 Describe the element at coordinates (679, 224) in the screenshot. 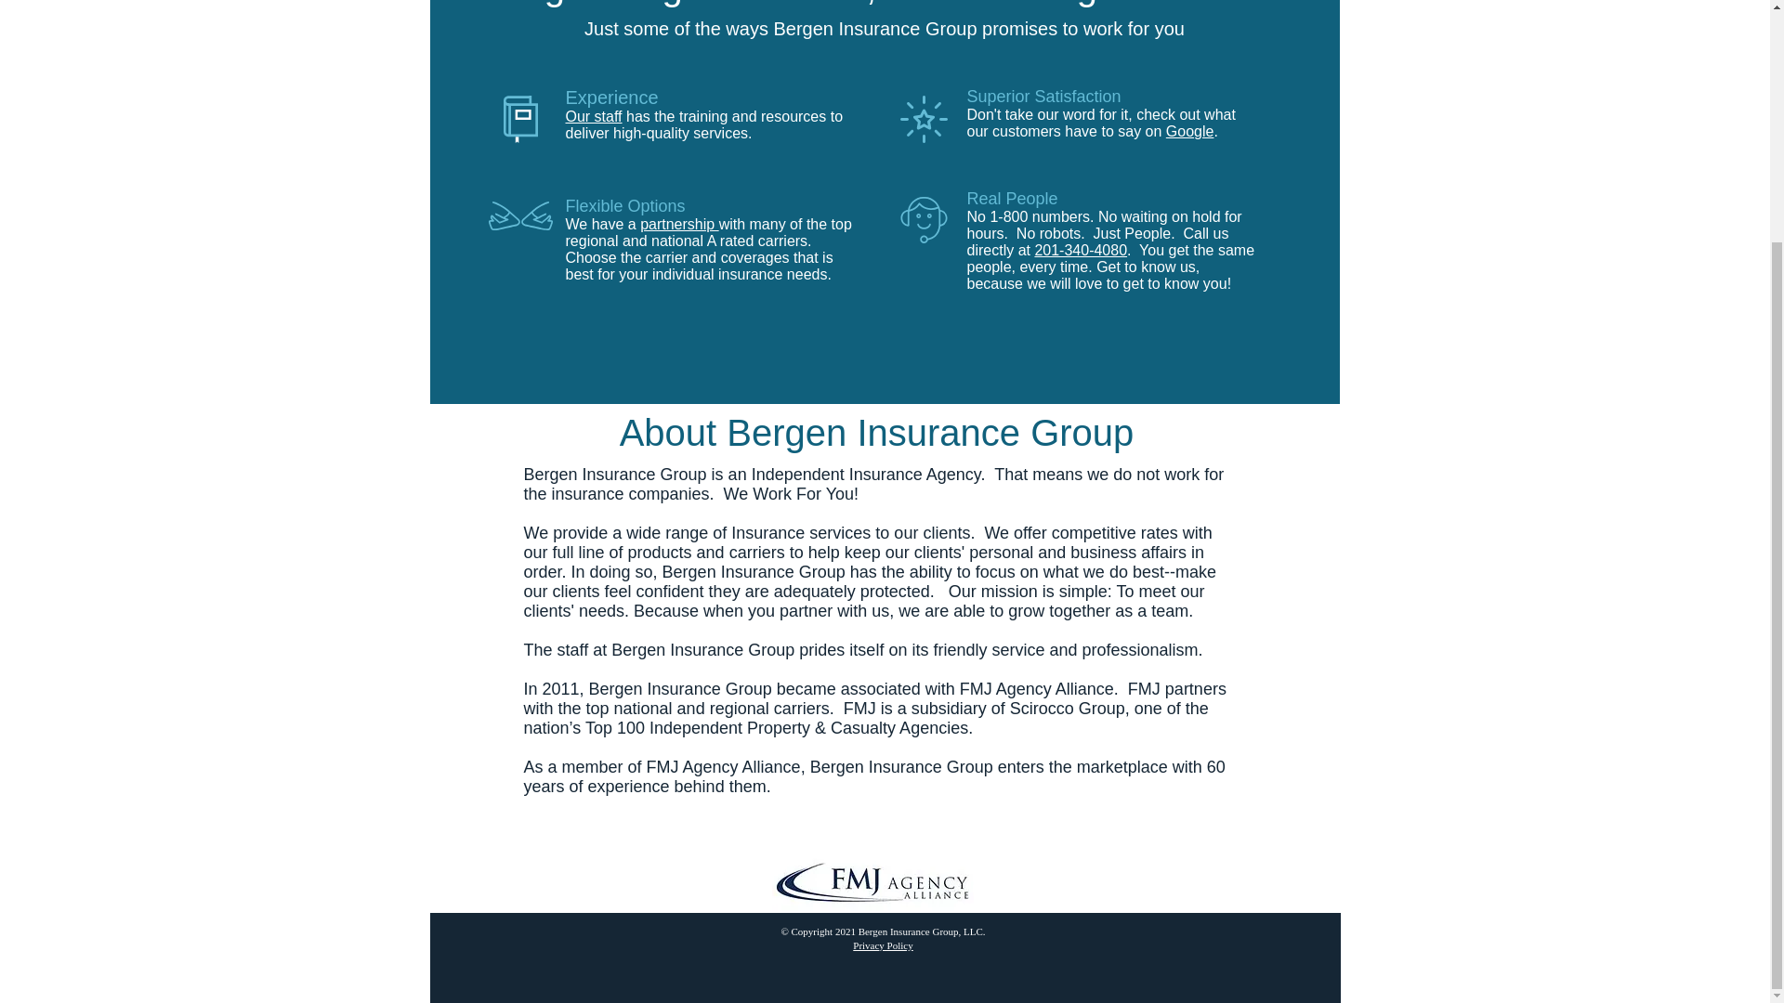

I see `partnership ` at that location.